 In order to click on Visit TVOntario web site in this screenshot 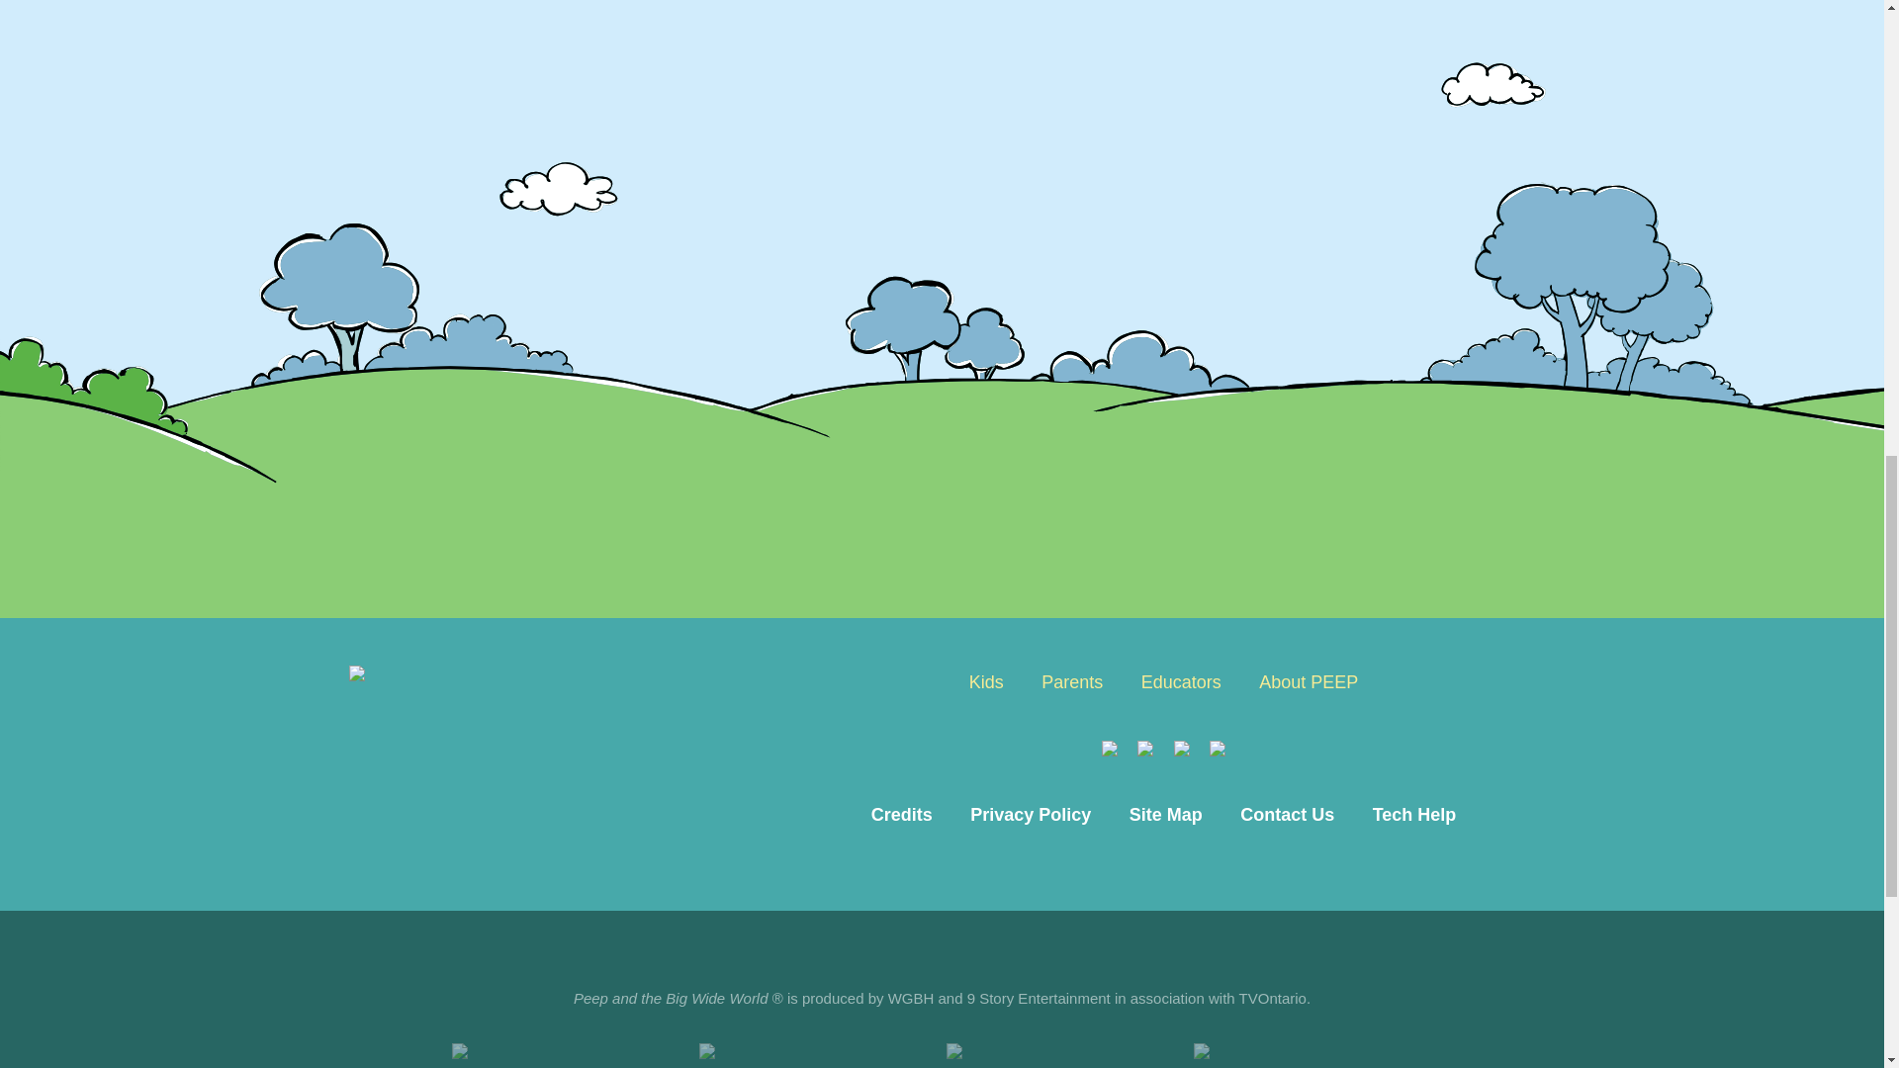, I will do `click(1065, 1051)`.